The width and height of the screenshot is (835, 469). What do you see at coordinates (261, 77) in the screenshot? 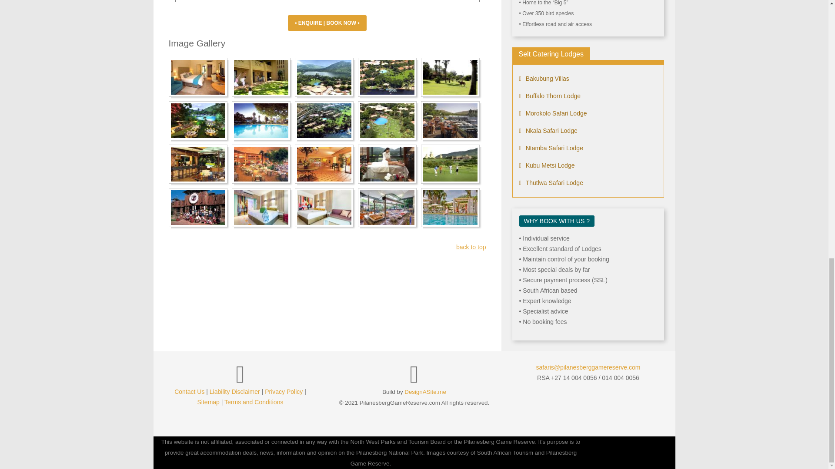
I see `Click to enlarge image 002-Sun-City-Cabanas-Hotel.jpg` at bounding box center [261, 77].